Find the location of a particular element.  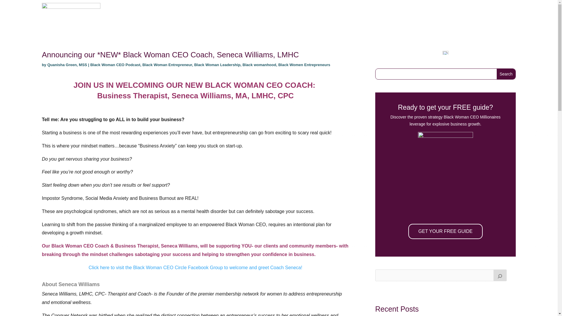

logo is located at coordinates (71, 14).